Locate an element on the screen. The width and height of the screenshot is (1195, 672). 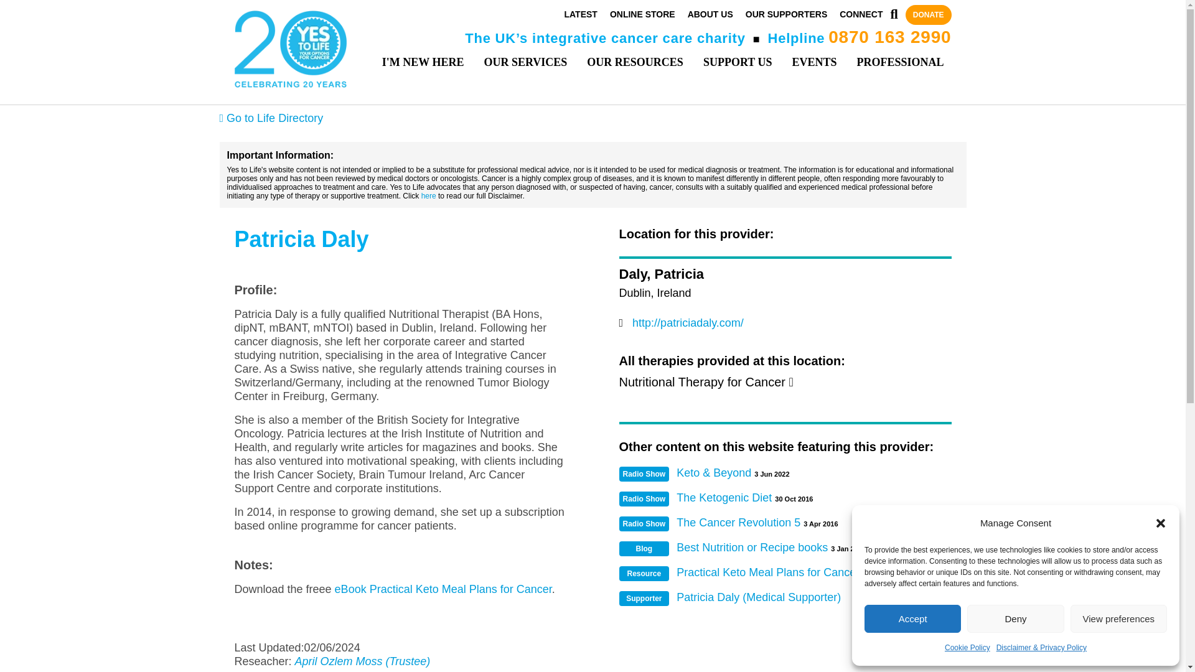
I'M NEW HERE is located at coordinates (423, 62).